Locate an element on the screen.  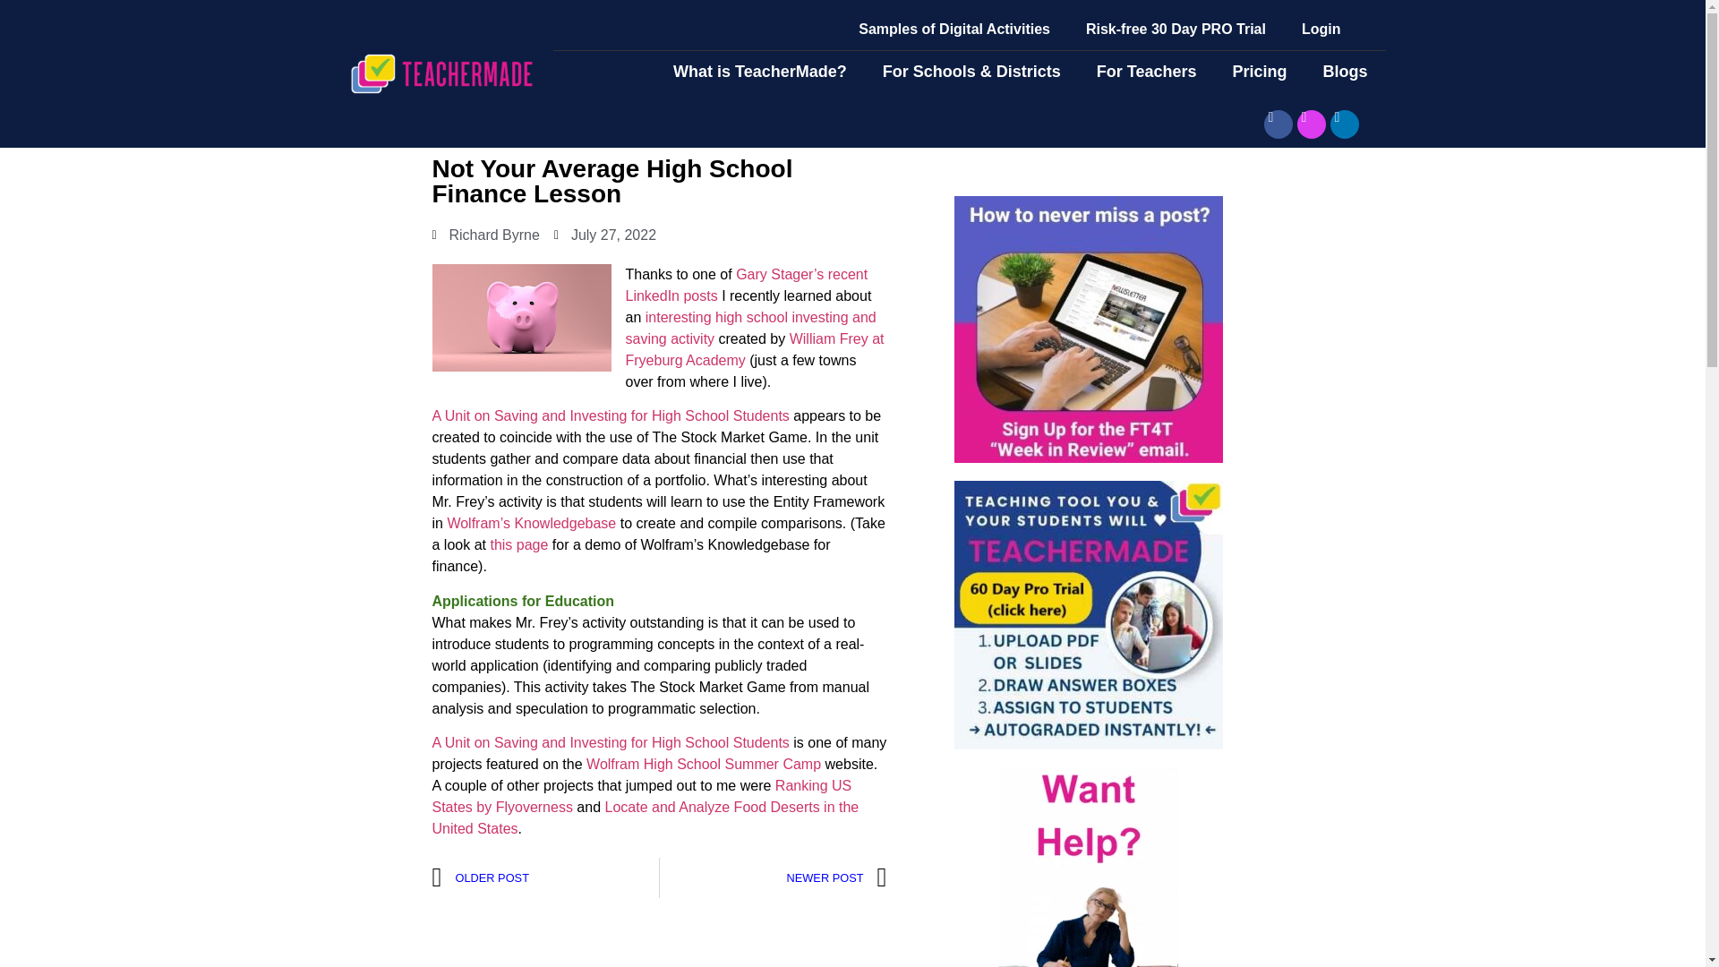
Pricing is located at coordinates (1259, 72).